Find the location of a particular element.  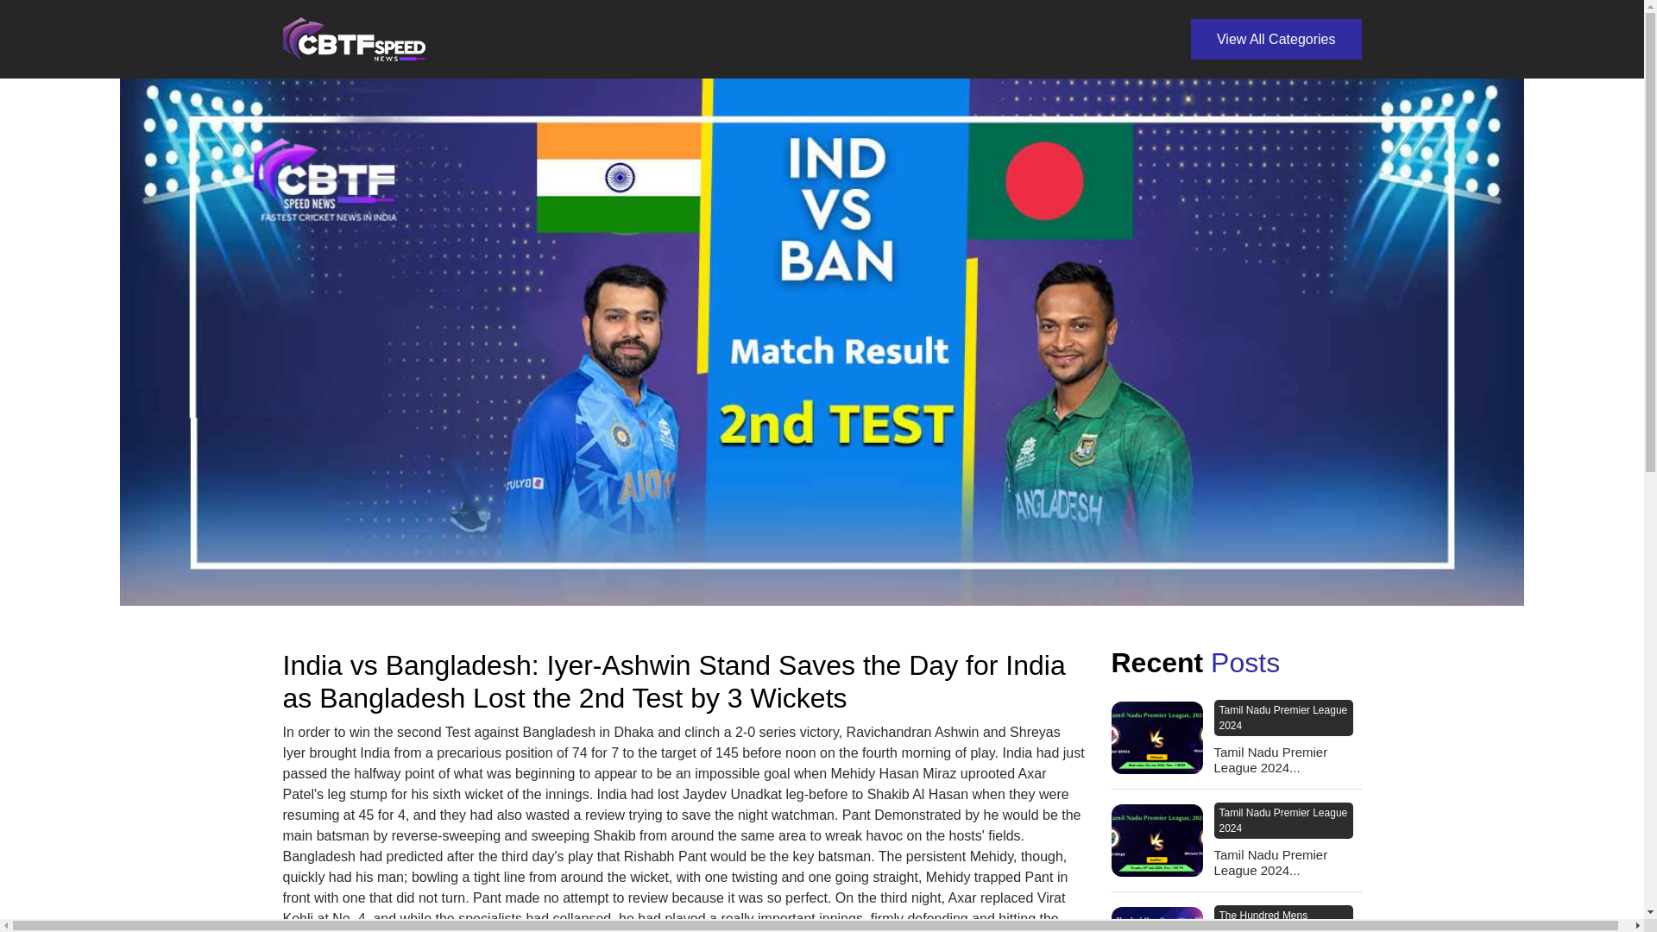

The Hundred Mens Competition 2024 is located at coordinates (1282, 918).